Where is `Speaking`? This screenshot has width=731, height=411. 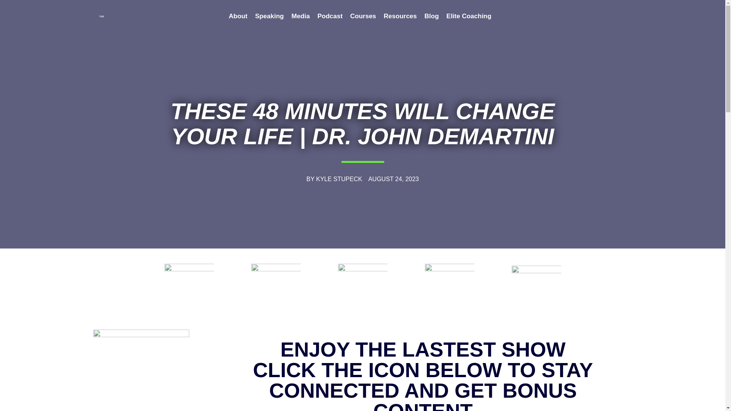 Speaking is located at coordinates (270, 16).